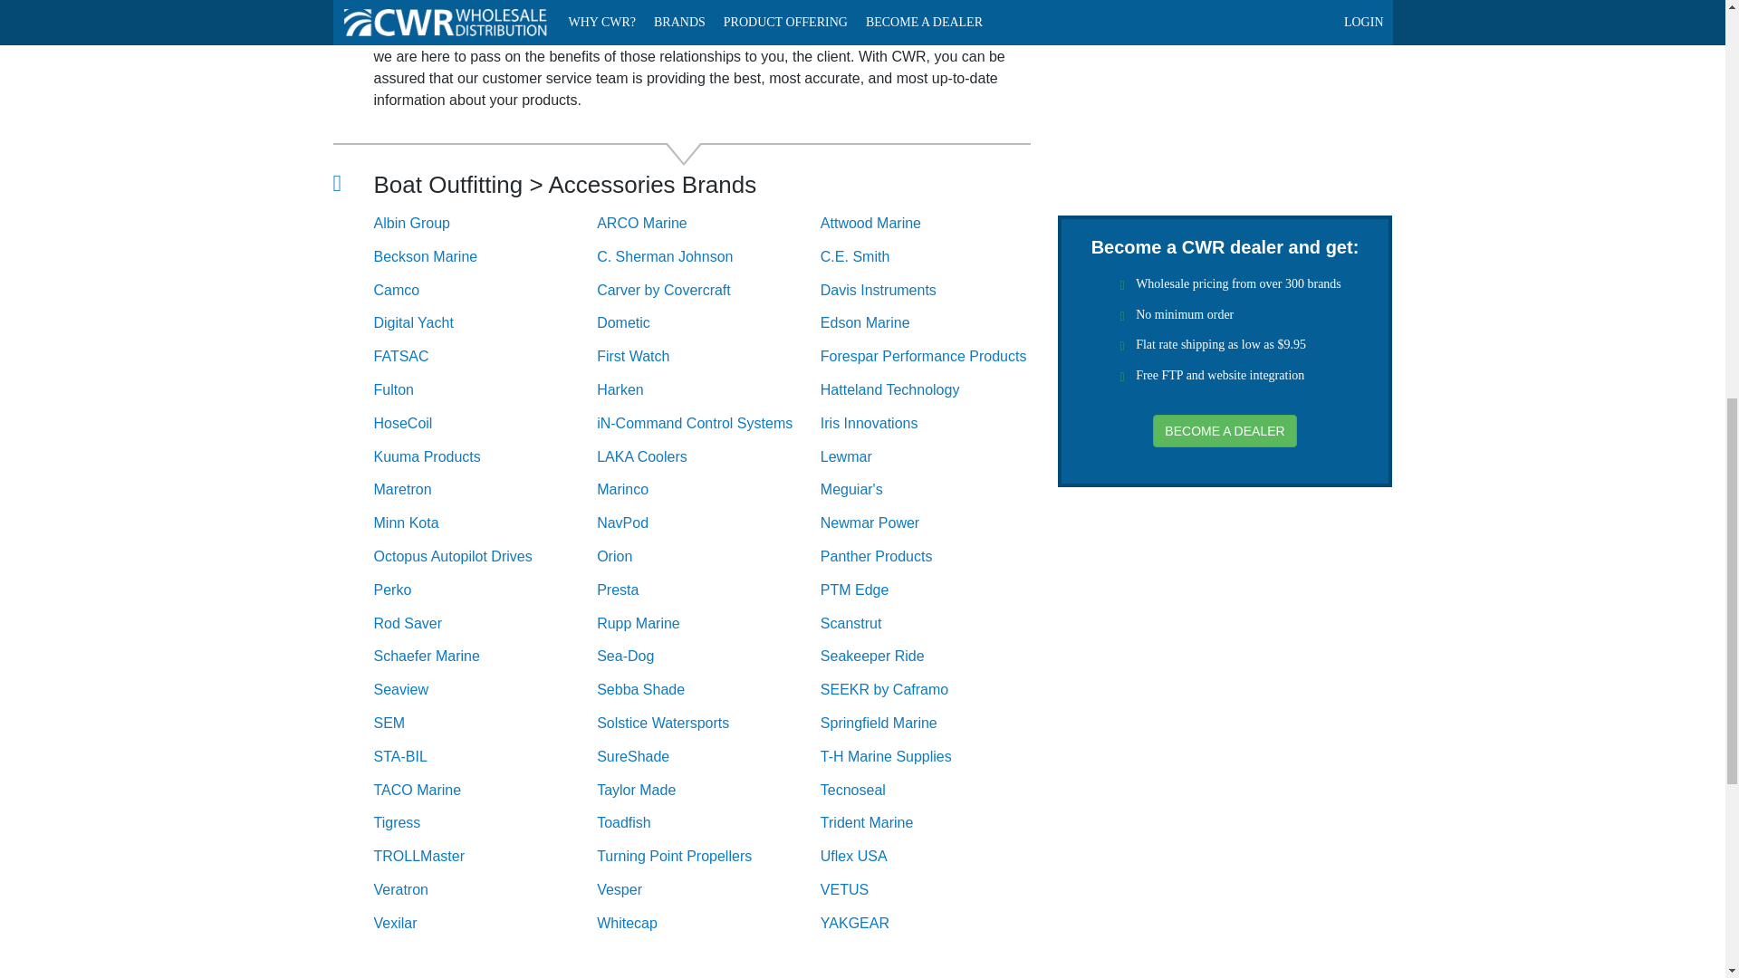 The image size is (1739, 978). What do you see at coordinates (485, 292) in the screenshot?
I see `Camco` at bounding box center [485, 292].